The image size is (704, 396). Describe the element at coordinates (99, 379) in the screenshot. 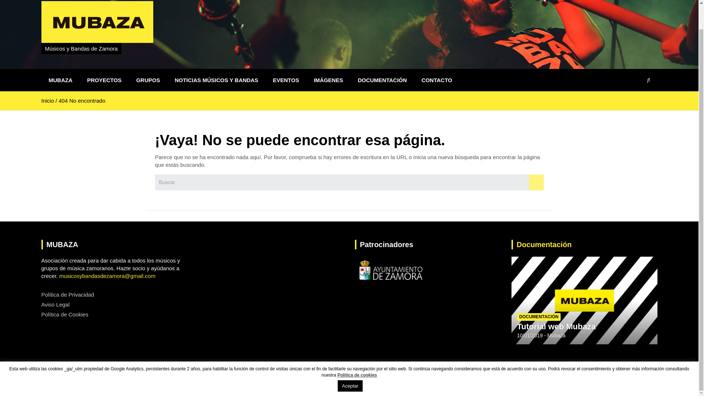

I see `MUBAZA` at that location.